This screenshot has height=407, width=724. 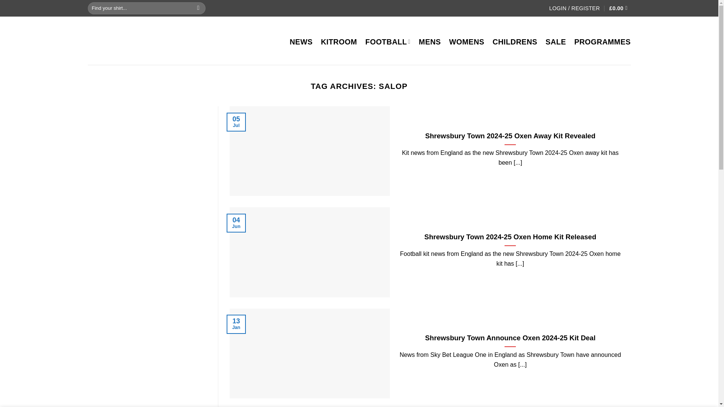 I want to click on Customer reviews powered by Trustpilot, so click(x=355, y=8).